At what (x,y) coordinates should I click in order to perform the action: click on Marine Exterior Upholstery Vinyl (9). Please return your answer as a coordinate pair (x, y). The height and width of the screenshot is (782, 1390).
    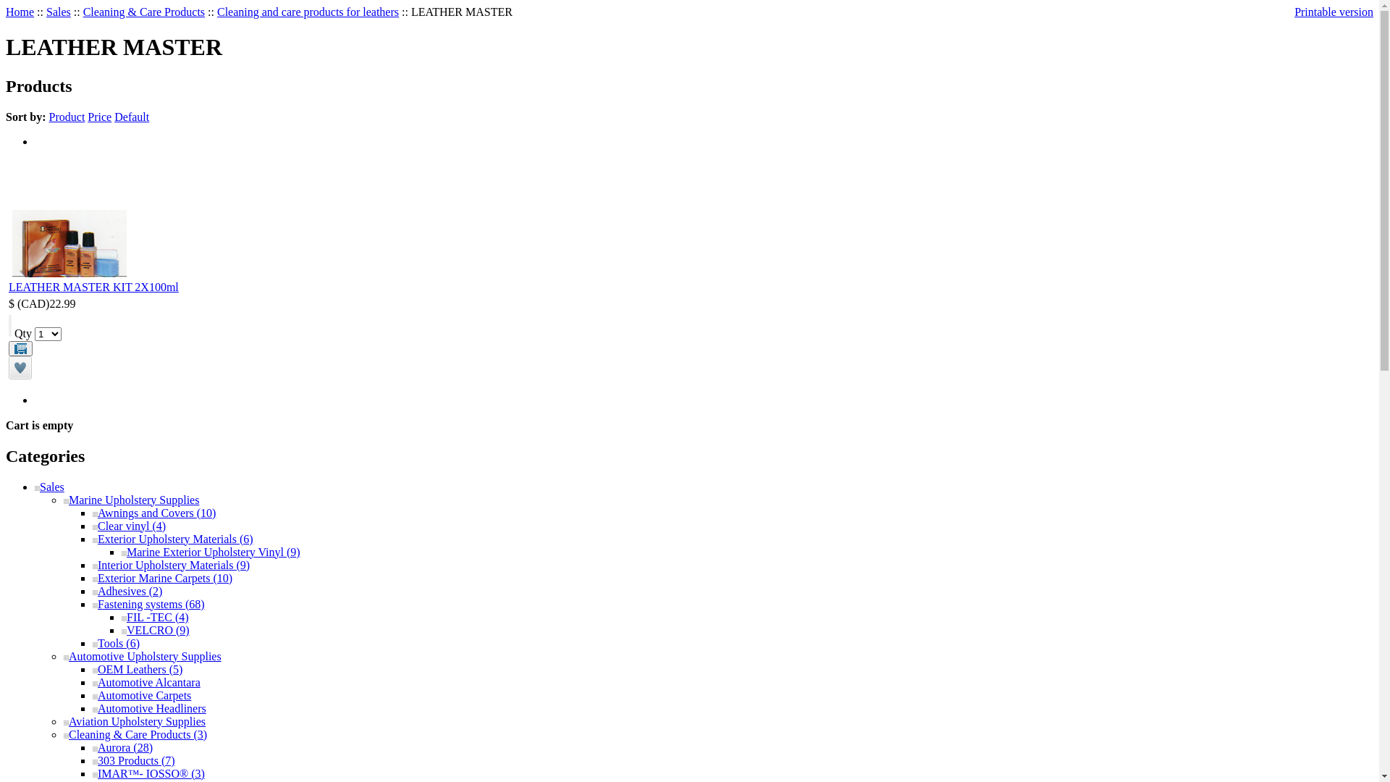
    Looking at the image, I should click on (211, 552).